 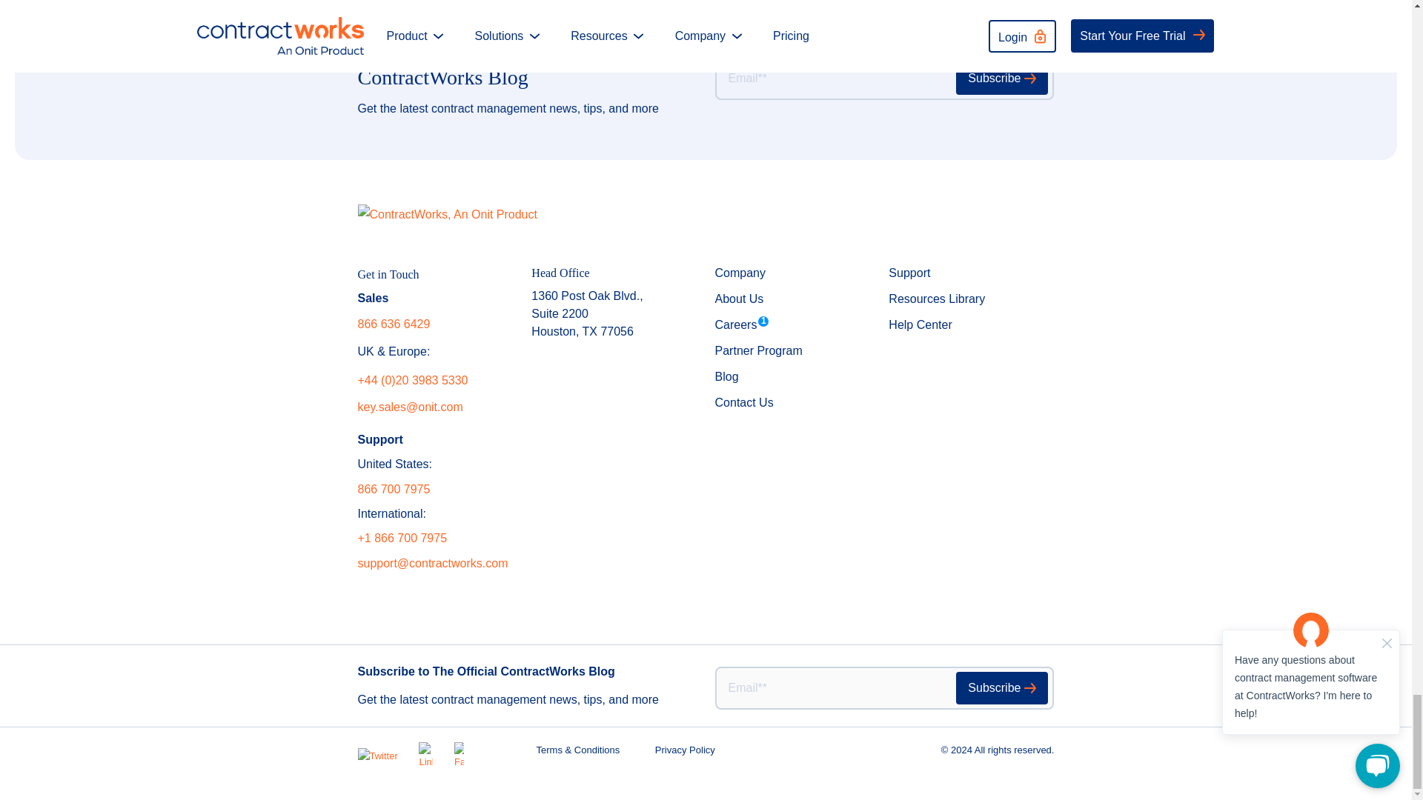 I want to click on Subscribe, so click(x=1002, y=79).